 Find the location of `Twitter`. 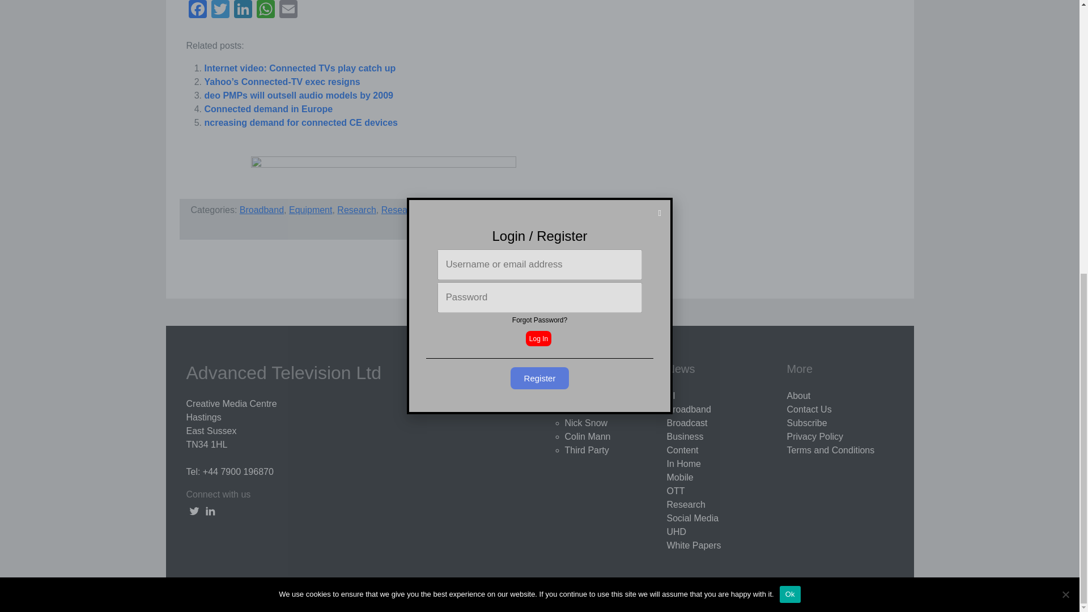

Twitter is located at coordinates (220, 10).